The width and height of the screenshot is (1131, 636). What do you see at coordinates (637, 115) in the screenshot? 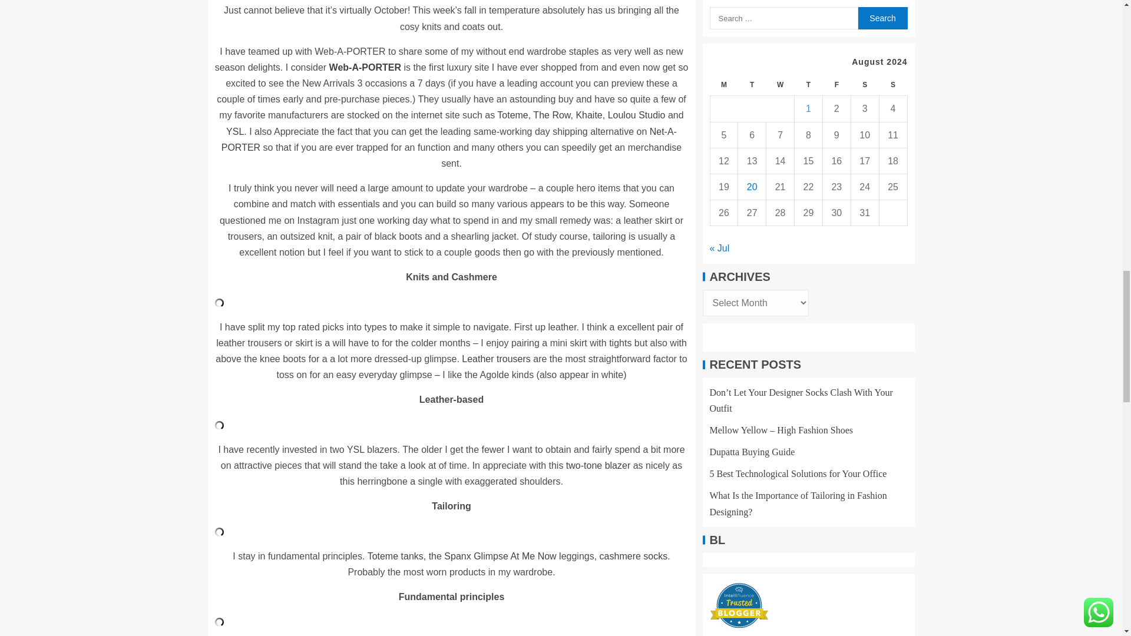
I see `Loulou Studio` at bounding box center [637, 115].